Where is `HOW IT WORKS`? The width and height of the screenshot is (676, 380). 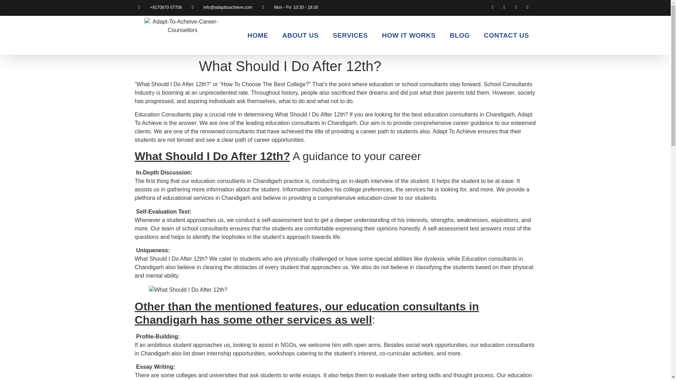
HOW IT WORKS is located at coordinates (409, 35).